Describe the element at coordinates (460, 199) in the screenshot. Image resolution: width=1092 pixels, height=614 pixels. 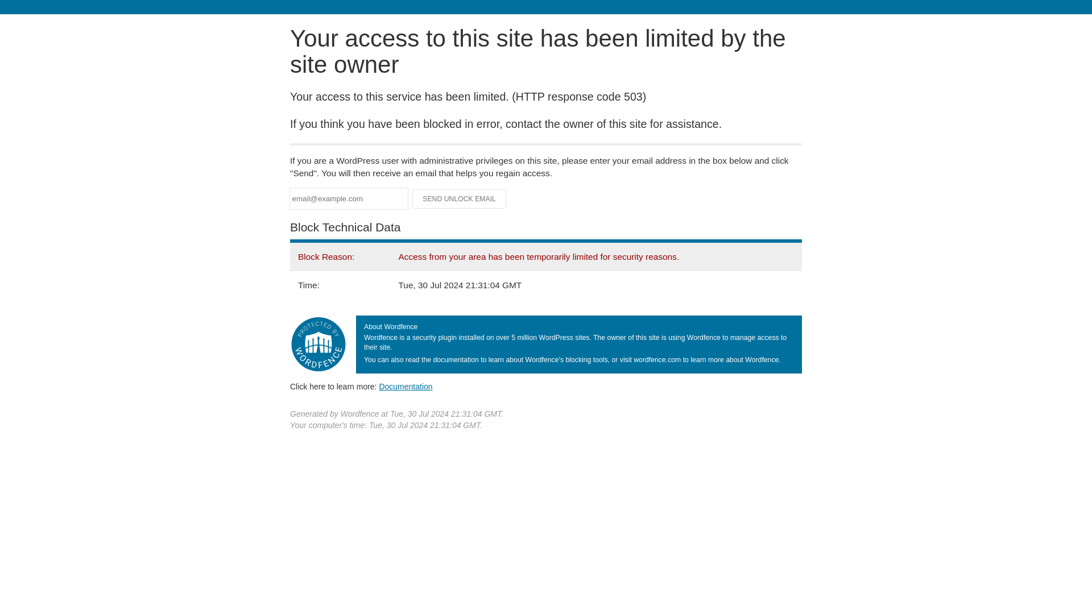
I see `Send Unlock Email` at that location.